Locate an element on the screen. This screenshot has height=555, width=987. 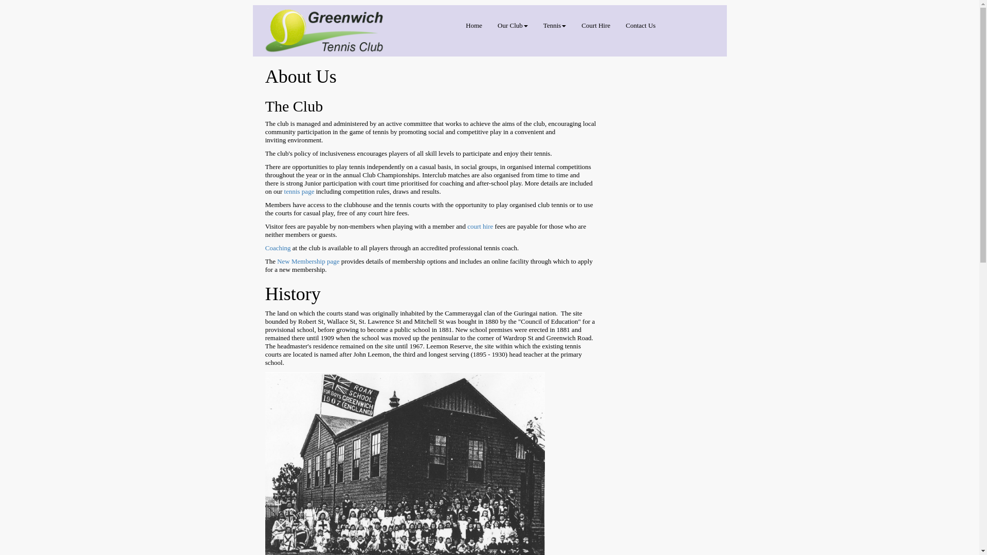
New Membership page is located at coordinates (309, 261).